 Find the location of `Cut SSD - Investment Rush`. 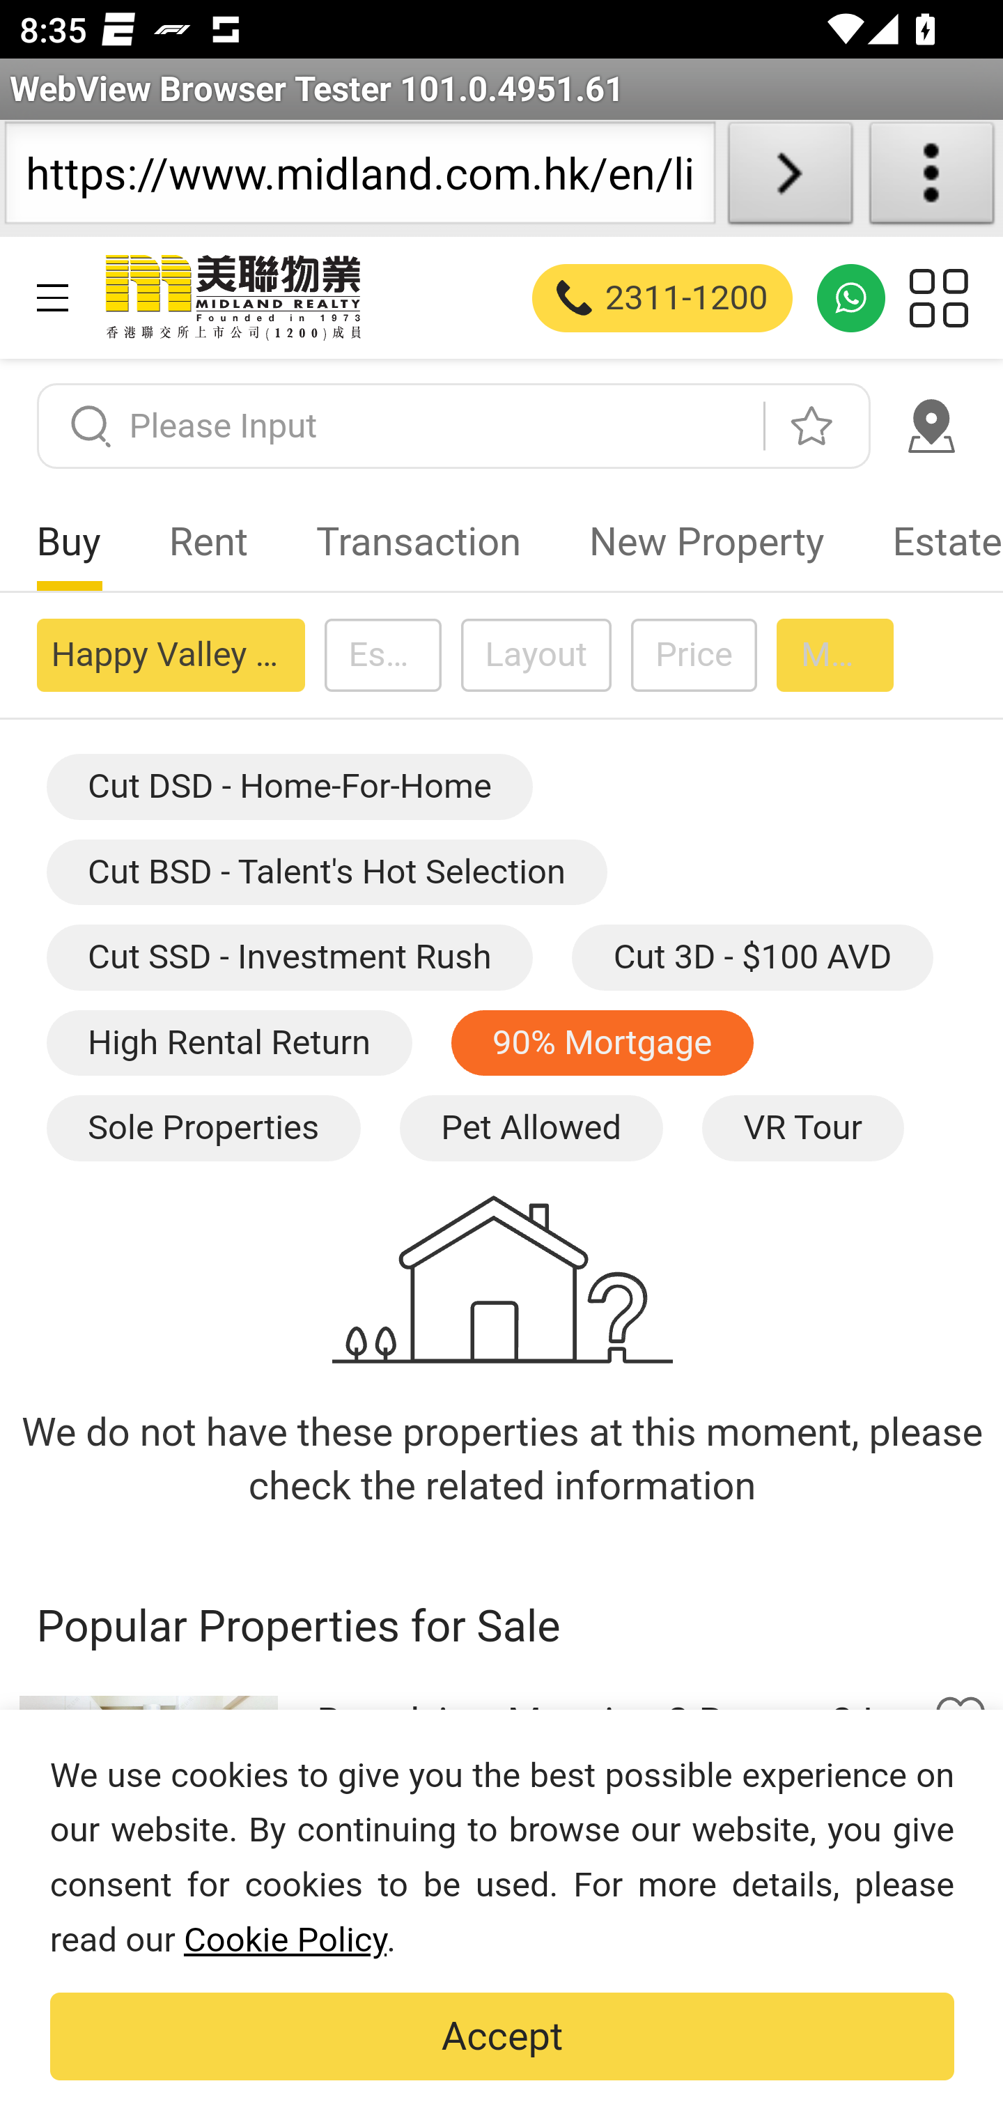

Cut SSD - Investment Rush is located at coordinates (288, 959).